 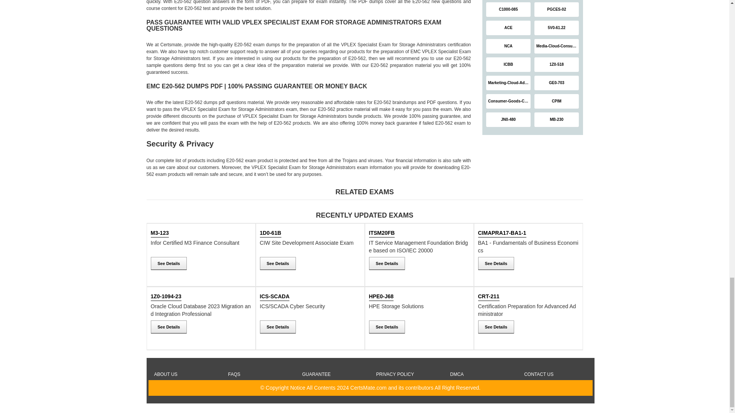 I want to click on ACE, so click(x=508, y=28).